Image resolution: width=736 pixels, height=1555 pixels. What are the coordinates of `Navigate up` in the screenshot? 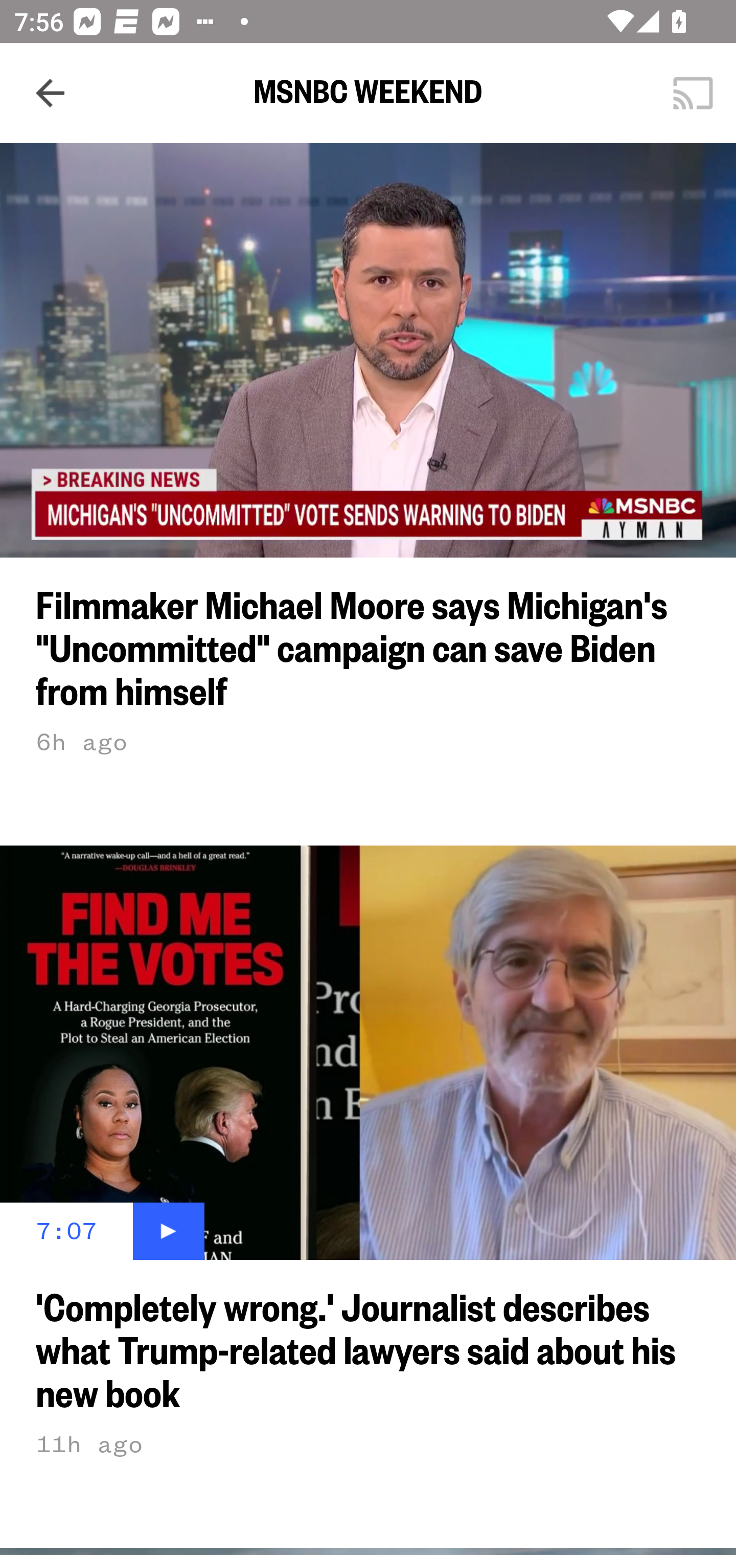 It's located at (50, 93).